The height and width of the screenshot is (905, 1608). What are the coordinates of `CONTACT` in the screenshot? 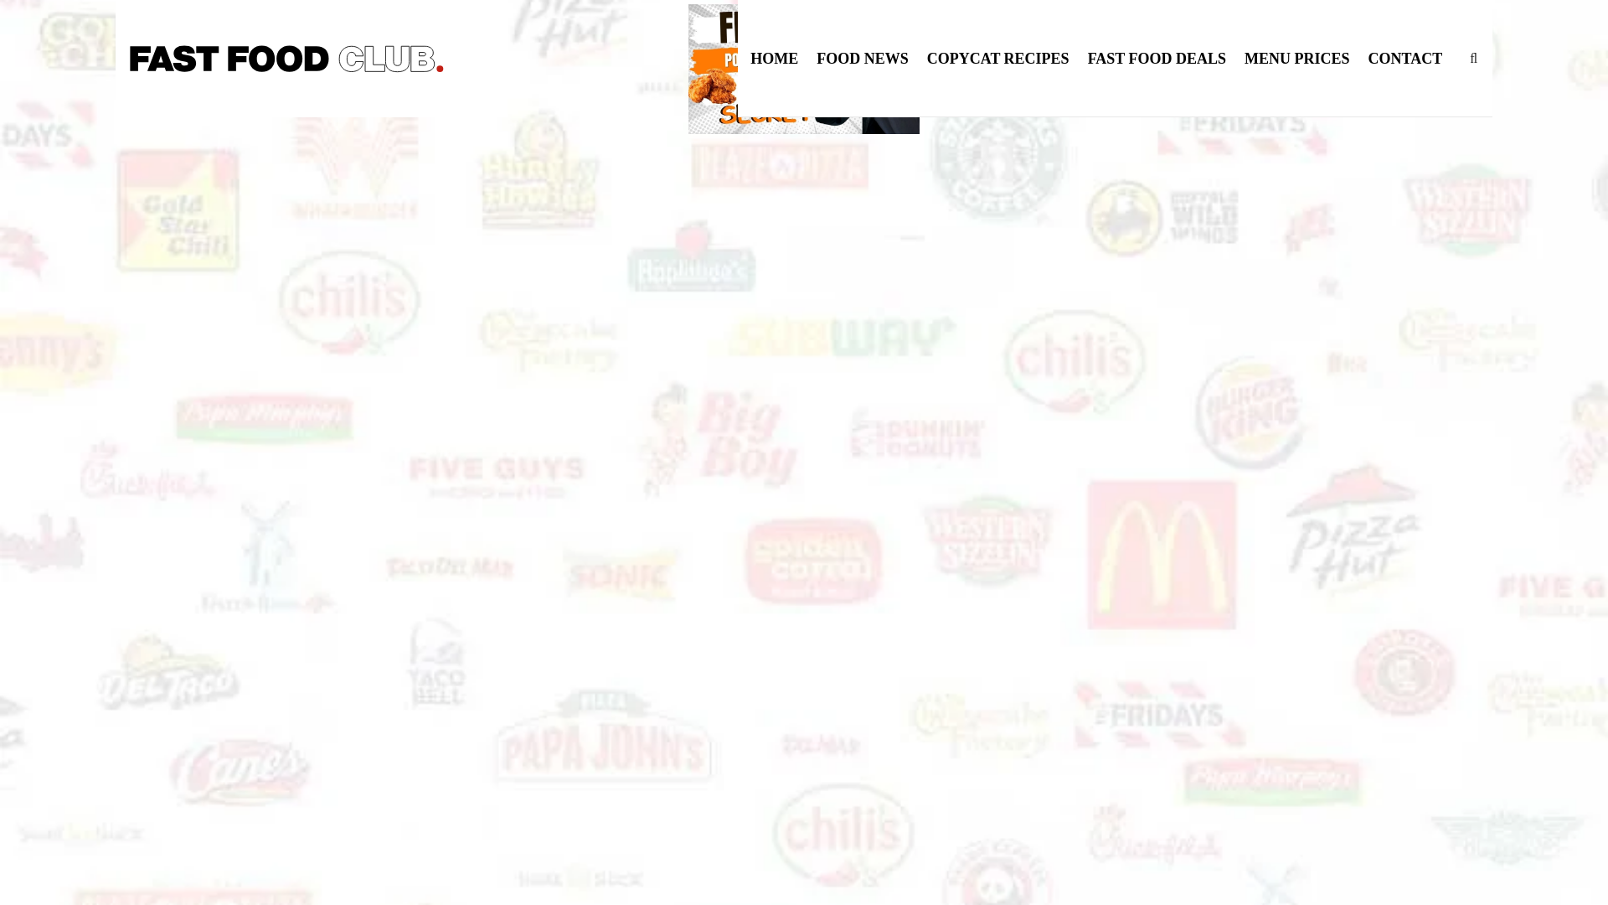 It's located at (1405, 59).